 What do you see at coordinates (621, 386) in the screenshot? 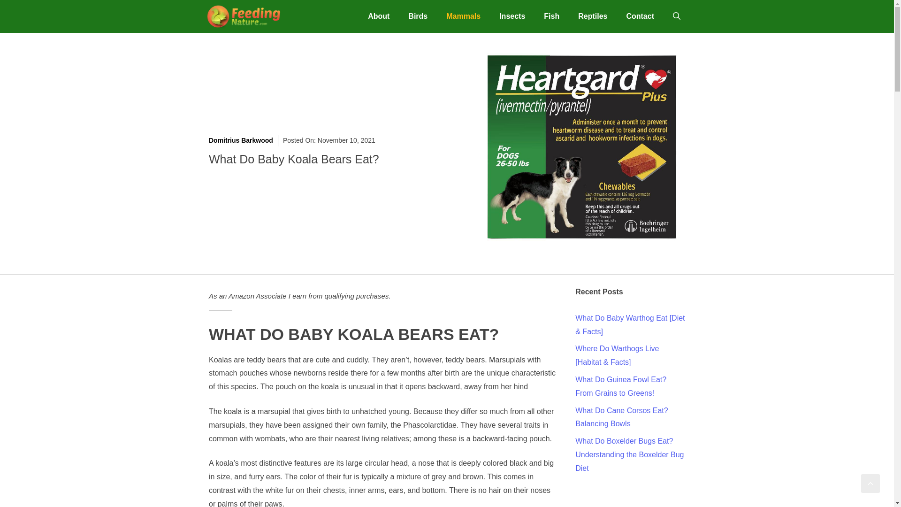
I see `What Do Guinea Fowl Eat? From Grains to Greens!` at bounding box center [621, 386].